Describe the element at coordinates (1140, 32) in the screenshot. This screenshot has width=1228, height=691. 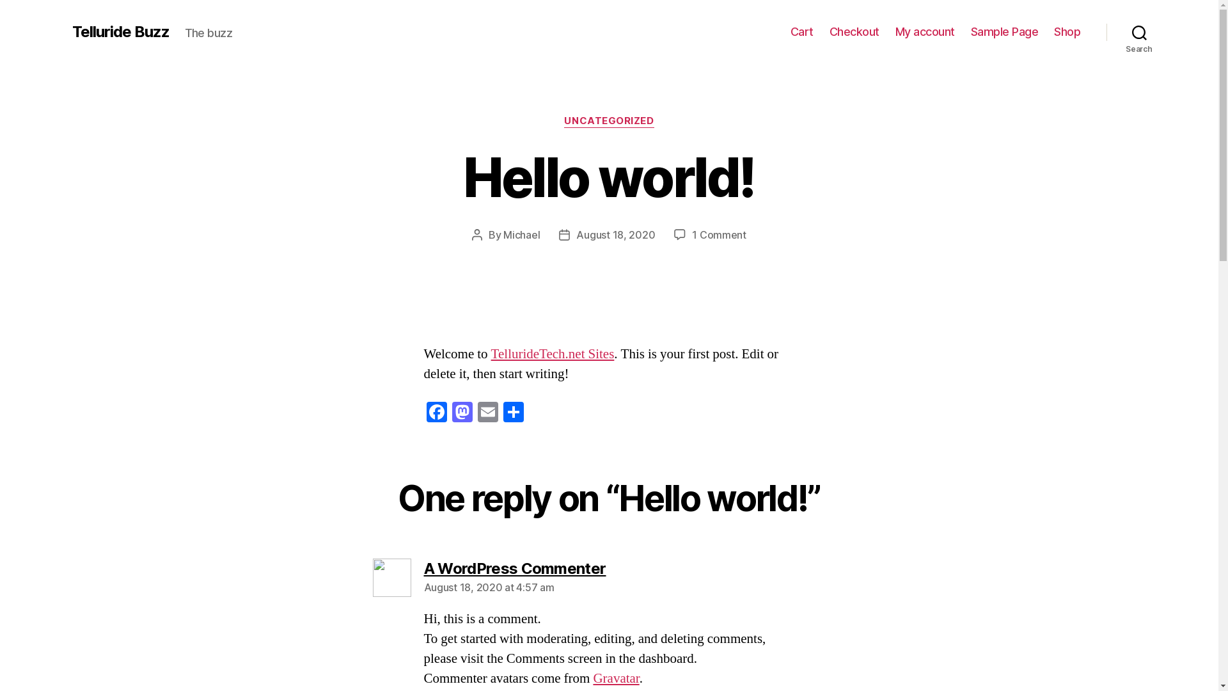
I see `Search` at that location.